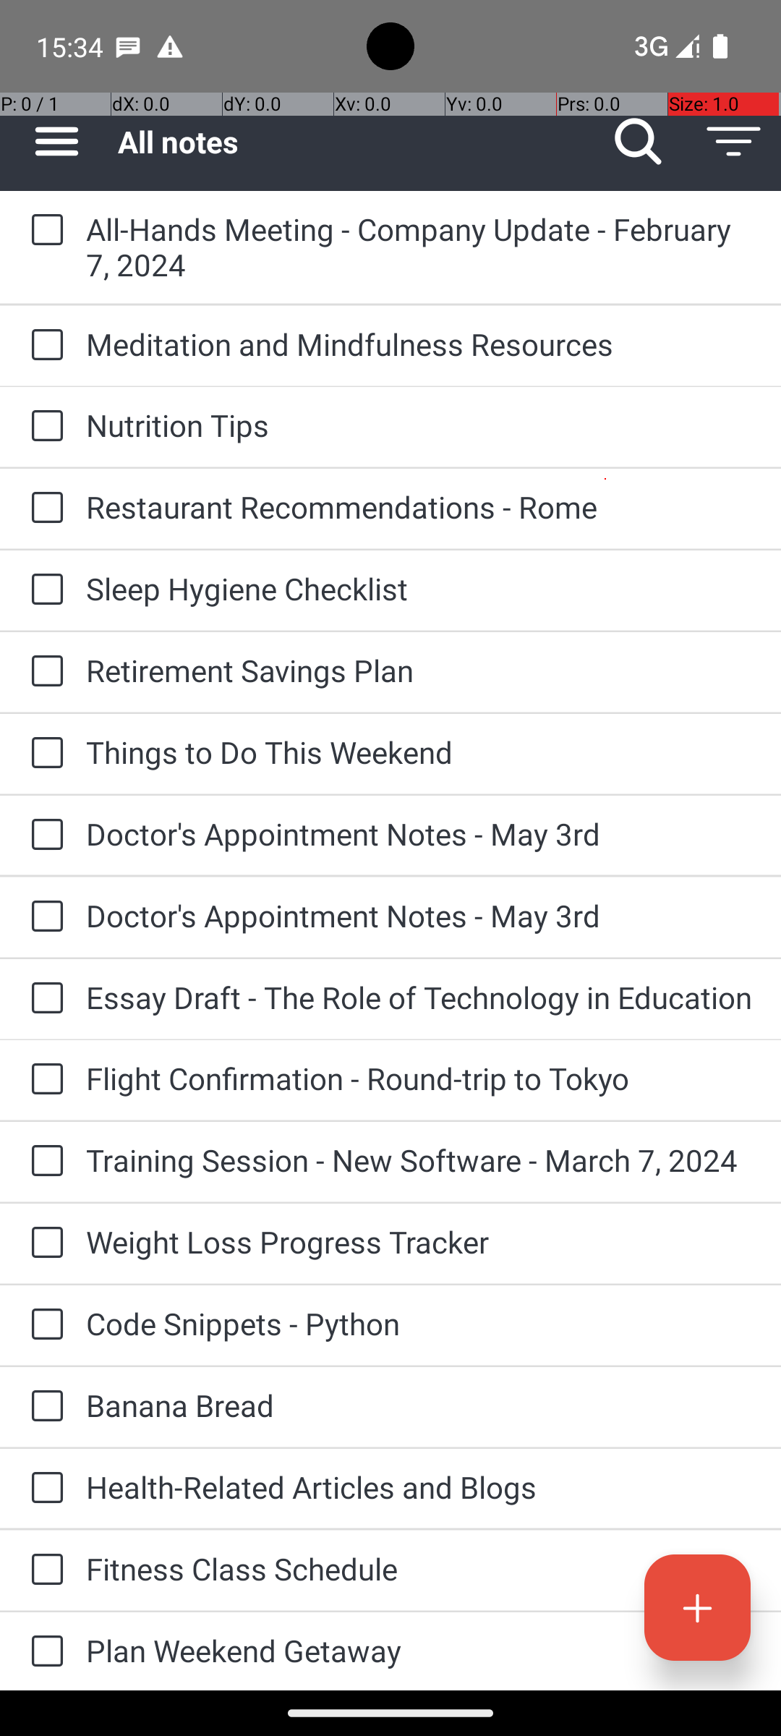 This screenshot has width=781, height=1736. What do you see at coordinates (43, 1325) in the screenshot?
I see `to-do: Code Snippets - Python` at bounding box center [43, 1325].